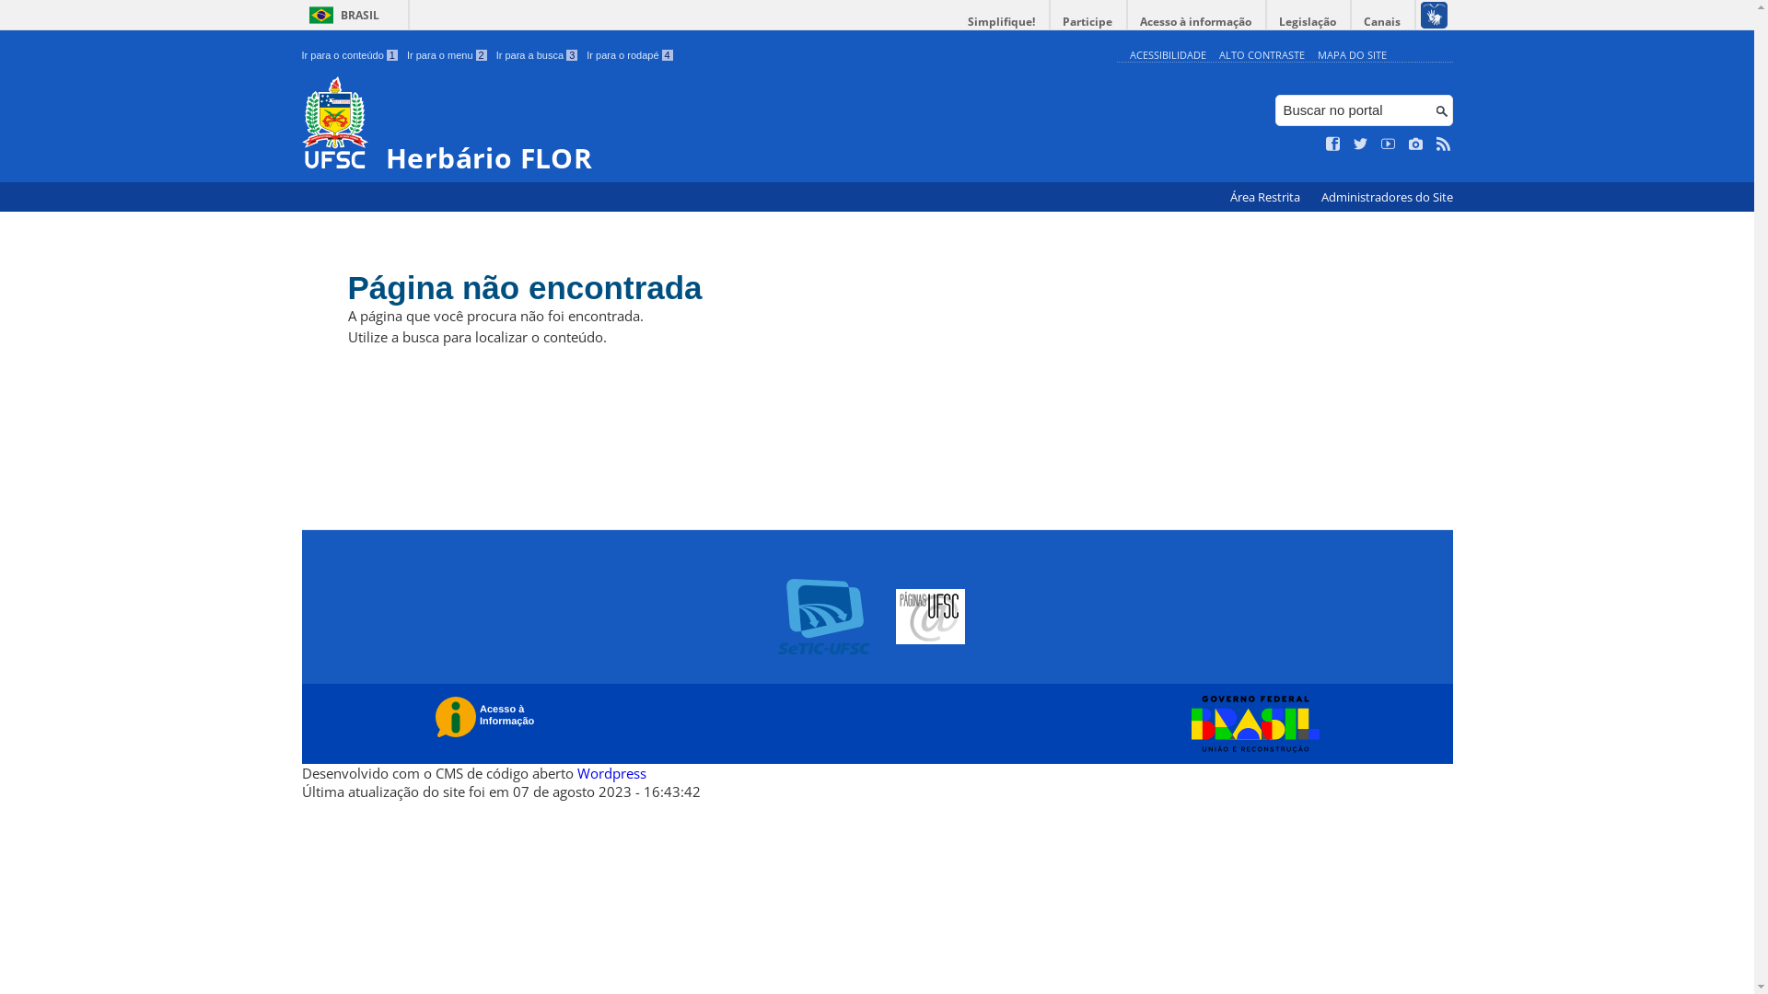 The height and width of the screenshot is (994, 1768). What do you see at coordinates (538, 55) in the screenshot?
I see `Ir para a busca 3` at bounding box center [538, 55].